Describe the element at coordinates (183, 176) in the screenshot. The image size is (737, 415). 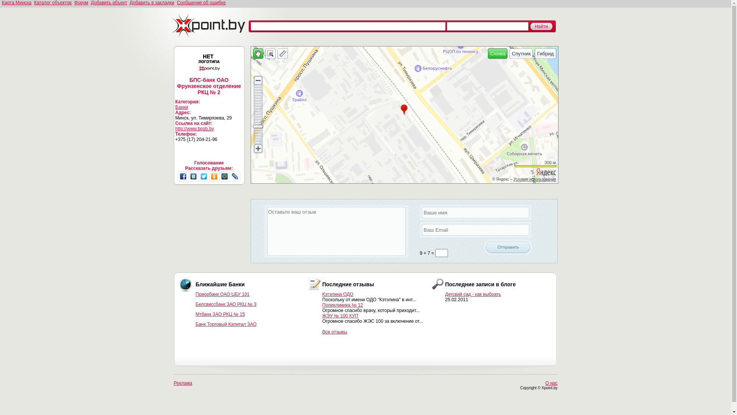
I see `Facebook` at that location.